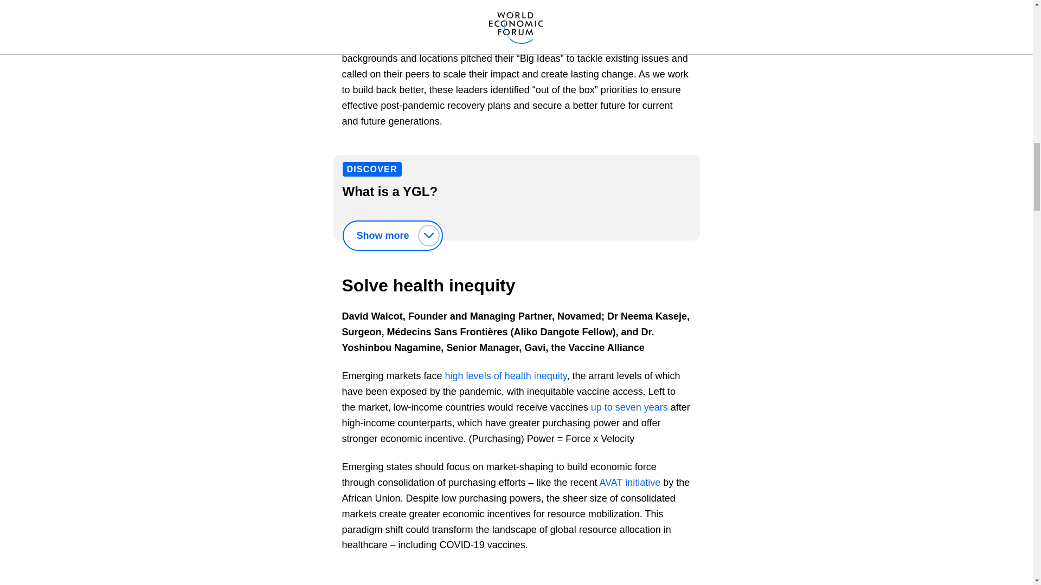 The height and width of the screenshot is (585, 1041). What do you see at coordinates (629, 482) in the screenshot?
I see `AVAT initiative` at bounding box center [629, 482].